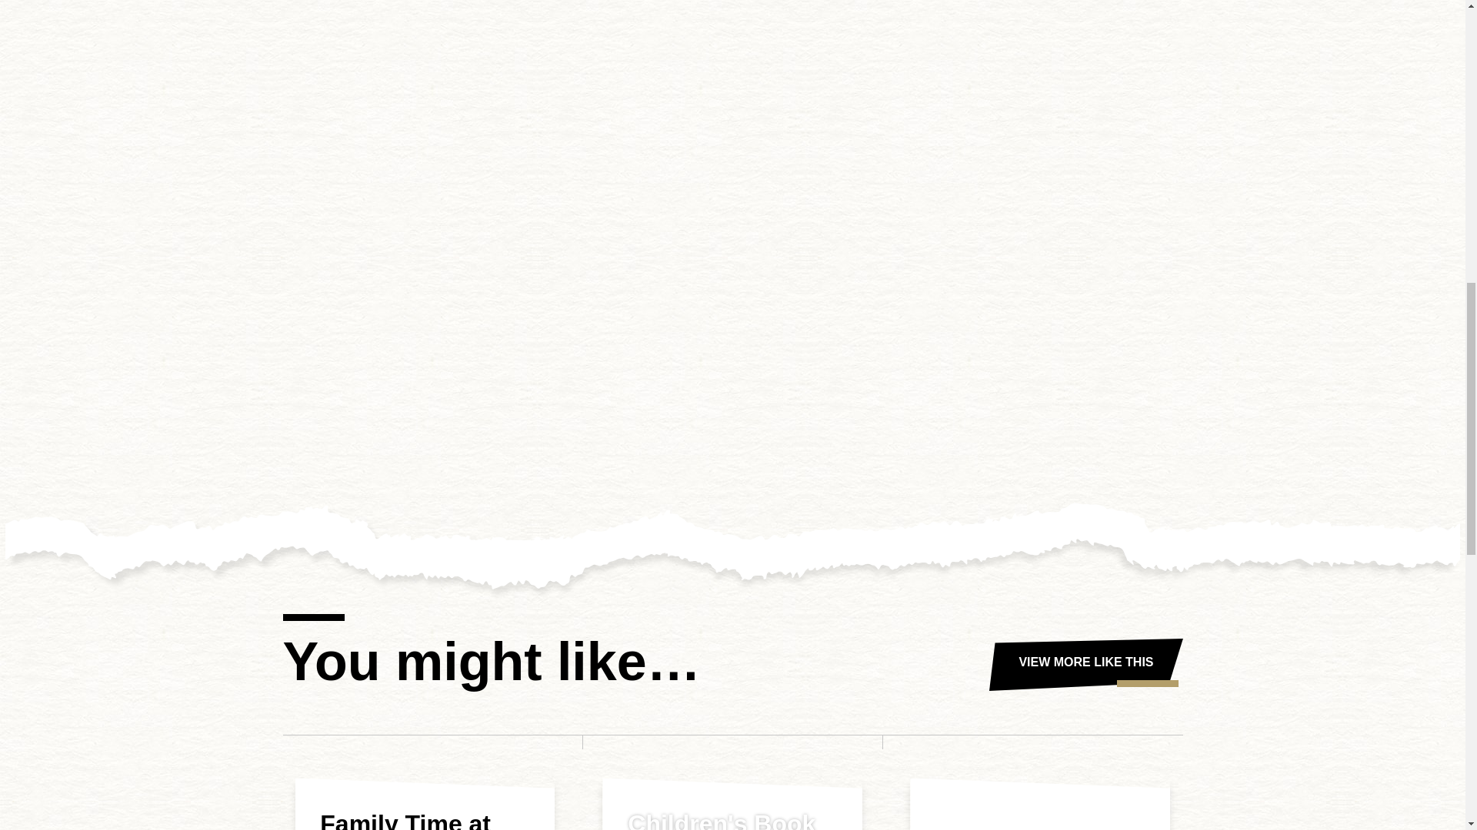  Describe the element at coordinates (732, 804) in the screenshot. I see `Children's Book Festival 2024` at that location.